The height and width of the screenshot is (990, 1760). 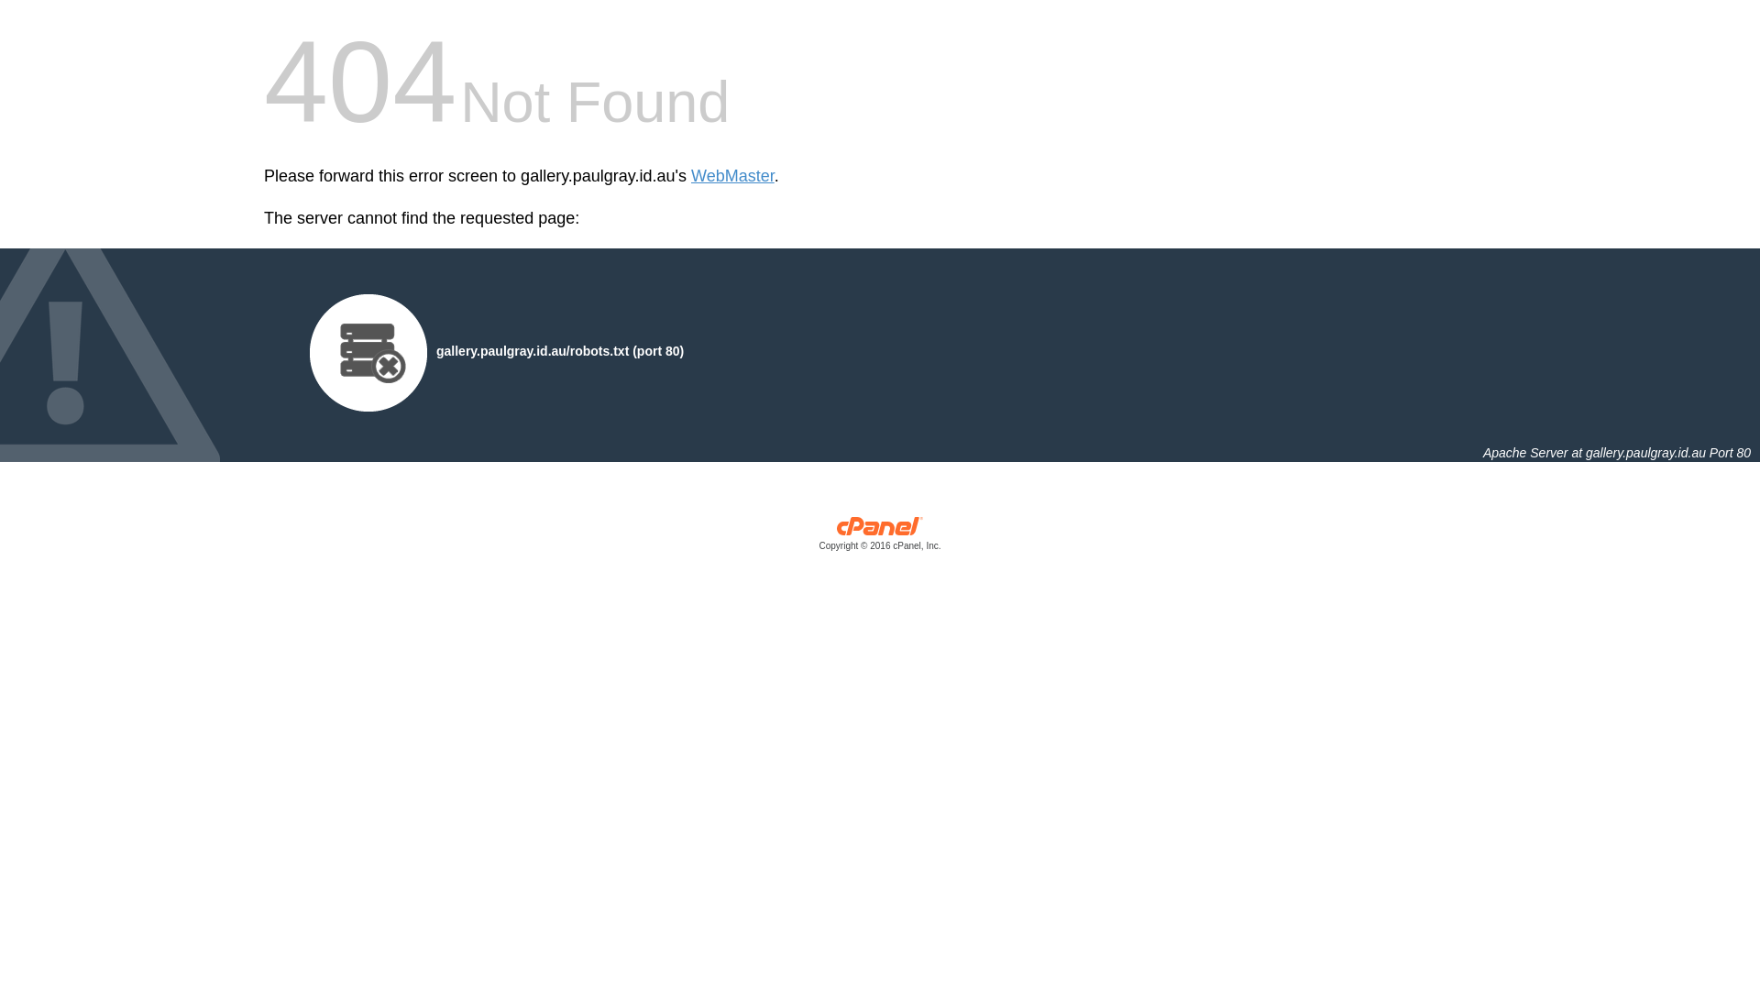 I want to click on WebMaster, so click(x=733, y=176).